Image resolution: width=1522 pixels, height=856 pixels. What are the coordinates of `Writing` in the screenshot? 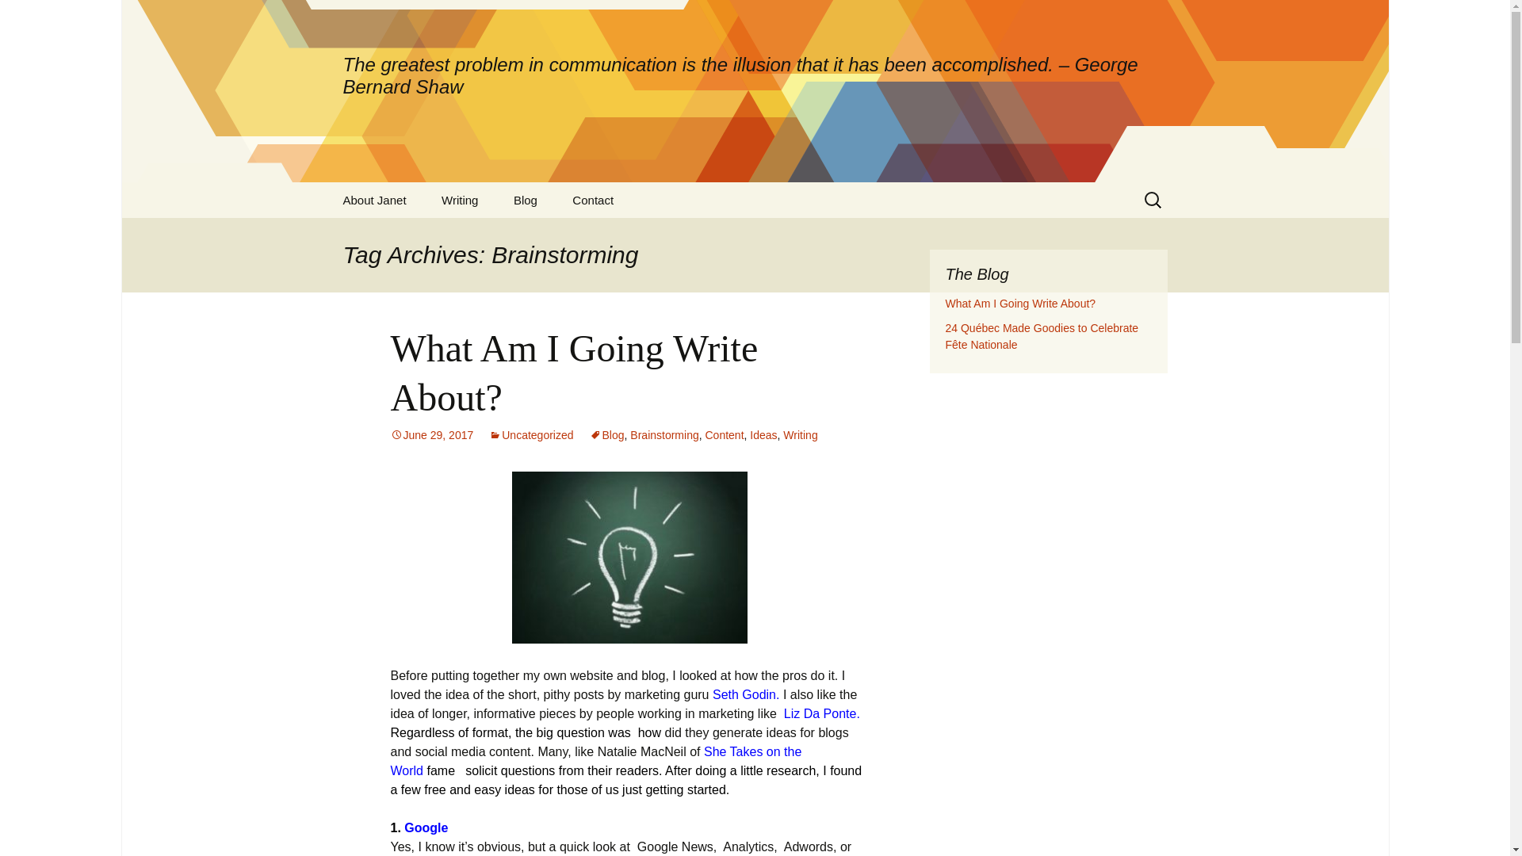 It's located at (801, 435).